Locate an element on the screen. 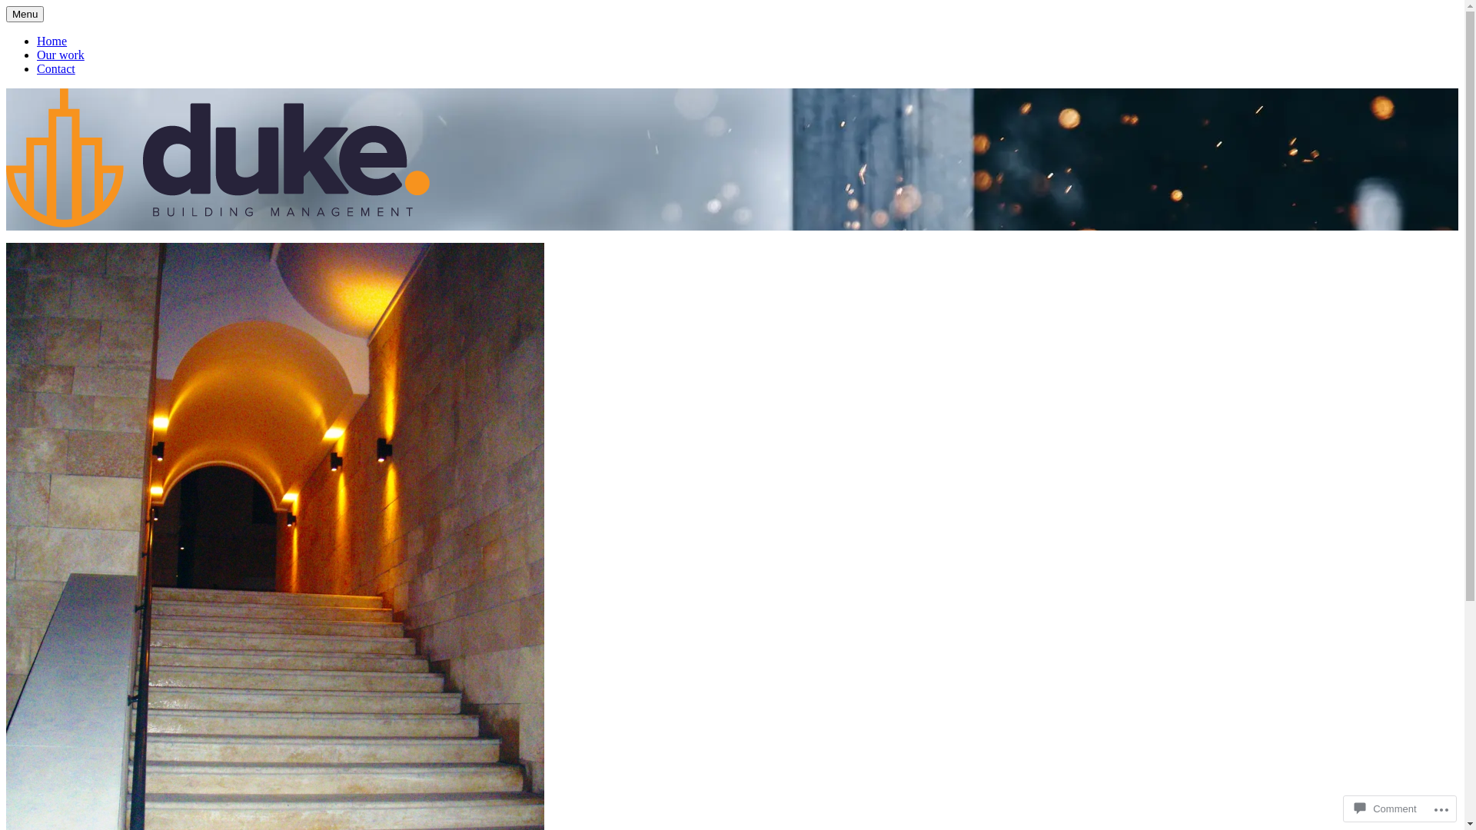 Image resolution: width=1476 pixels, height=830 pixels. Comment is located at coordinates (1385, 808).